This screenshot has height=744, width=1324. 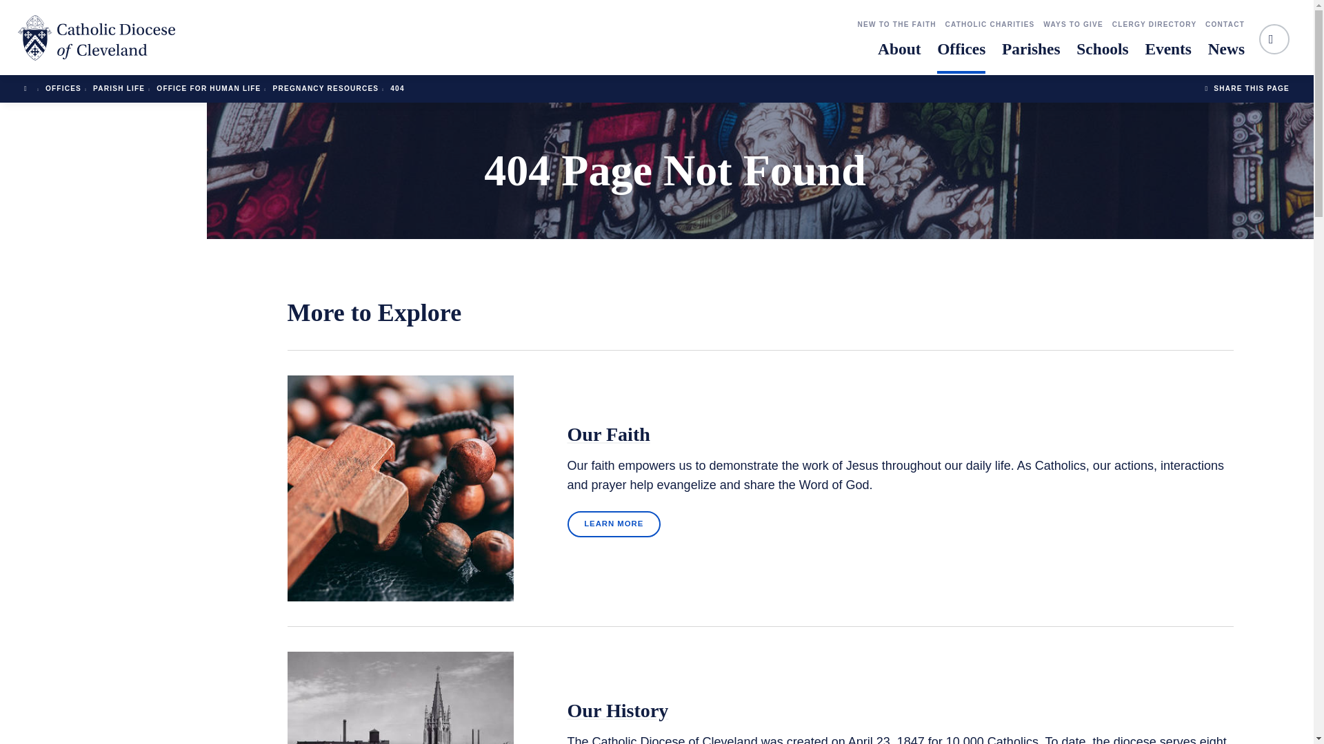 What do you see at coordinates (896, 25) in the screenshot?
I see `NEW TO THE FAITH` at bounding box center [896, 25].